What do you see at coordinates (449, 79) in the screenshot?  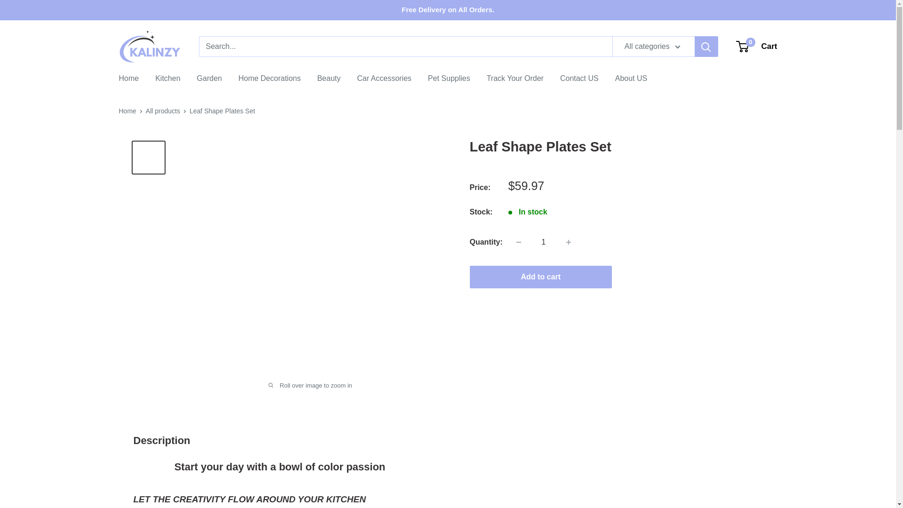 I see `Home` at bounding box center [449, 79].